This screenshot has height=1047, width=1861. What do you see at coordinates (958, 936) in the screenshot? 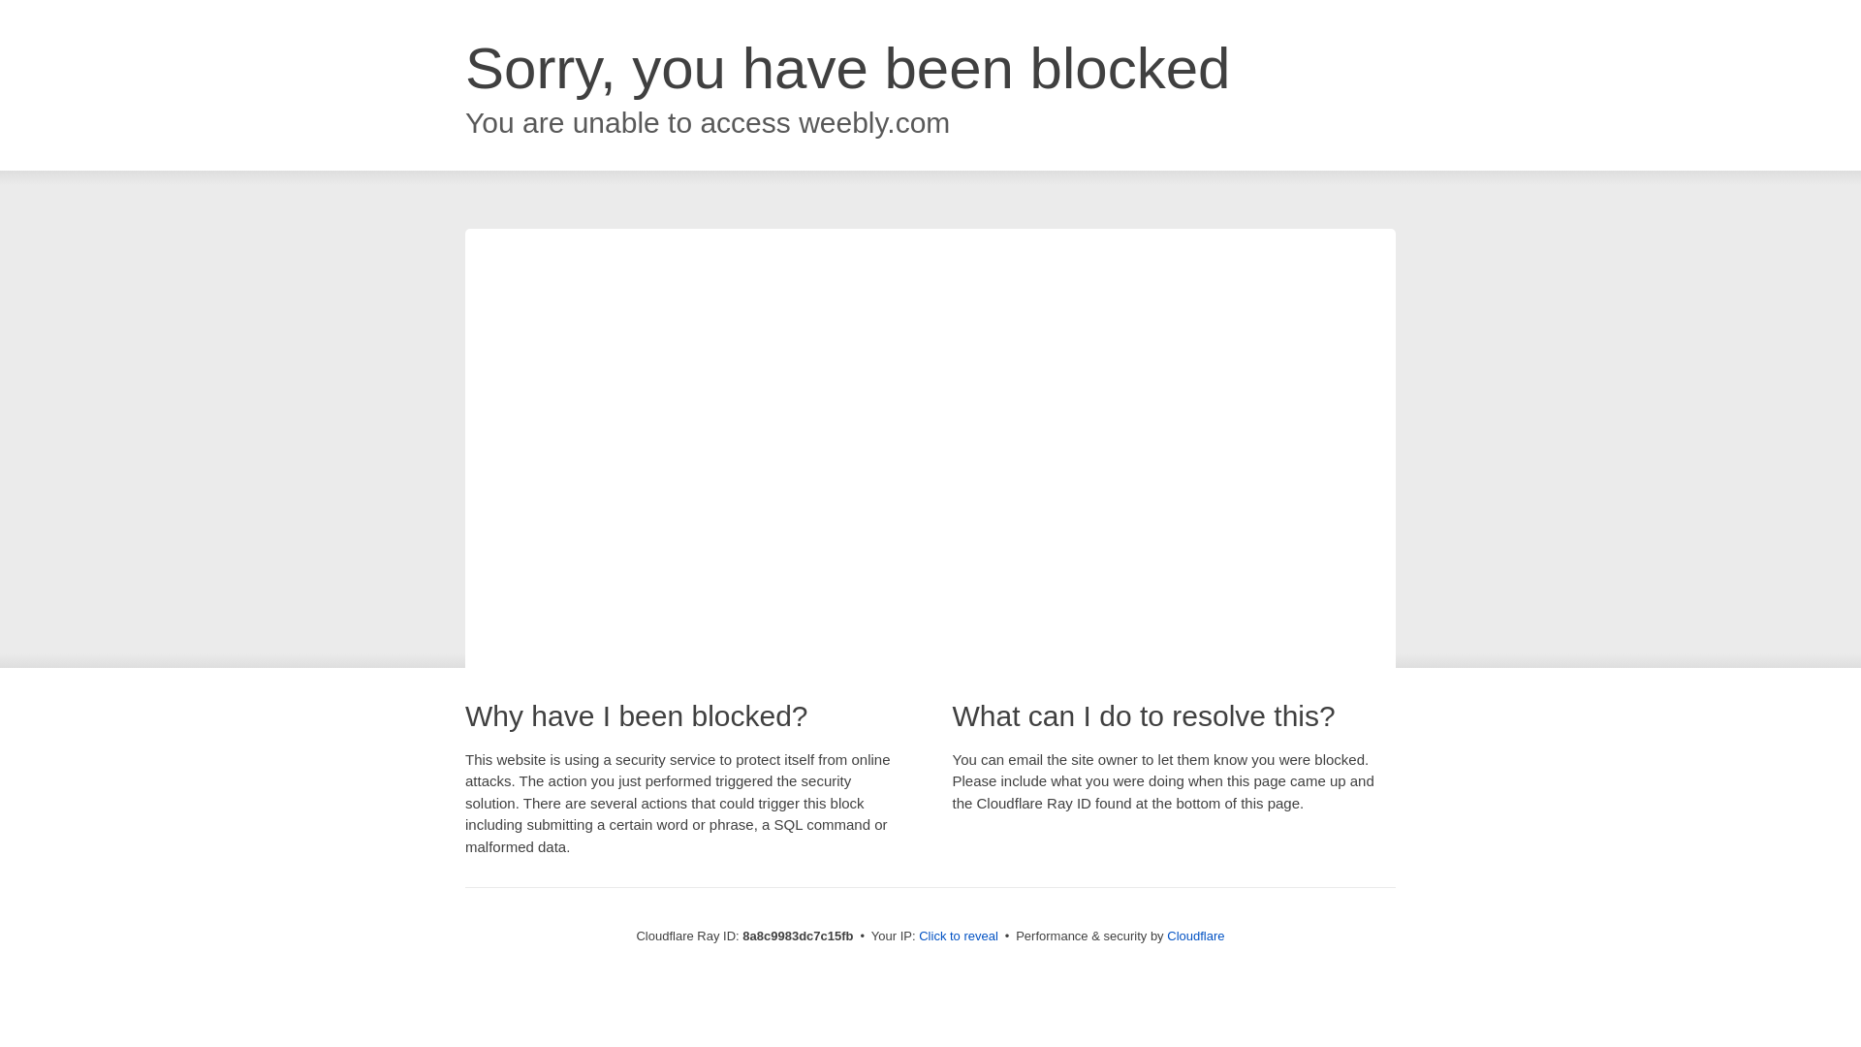
I see `Click to reveal` at bounding box center [958, 936].